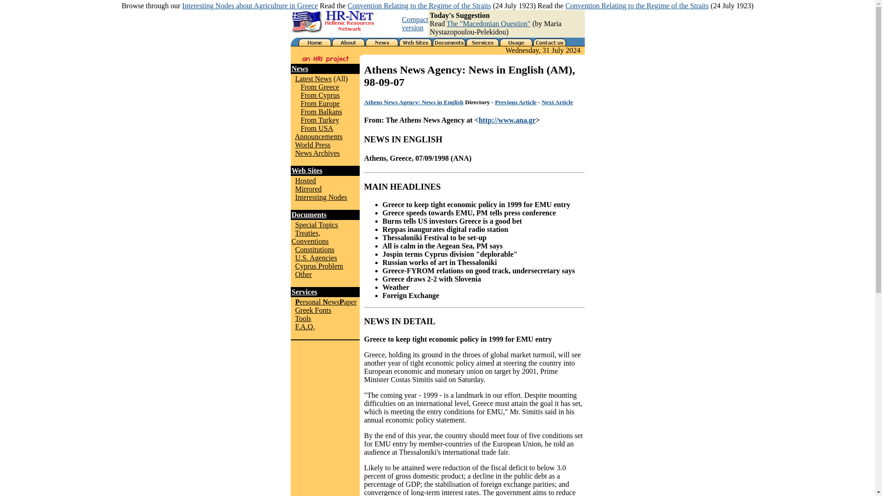 This screenshot has width=882, height=496. What do you see at coordinates (320, 104) in the screenshot?
I see `From Europe` at bounding box center [320, 104].